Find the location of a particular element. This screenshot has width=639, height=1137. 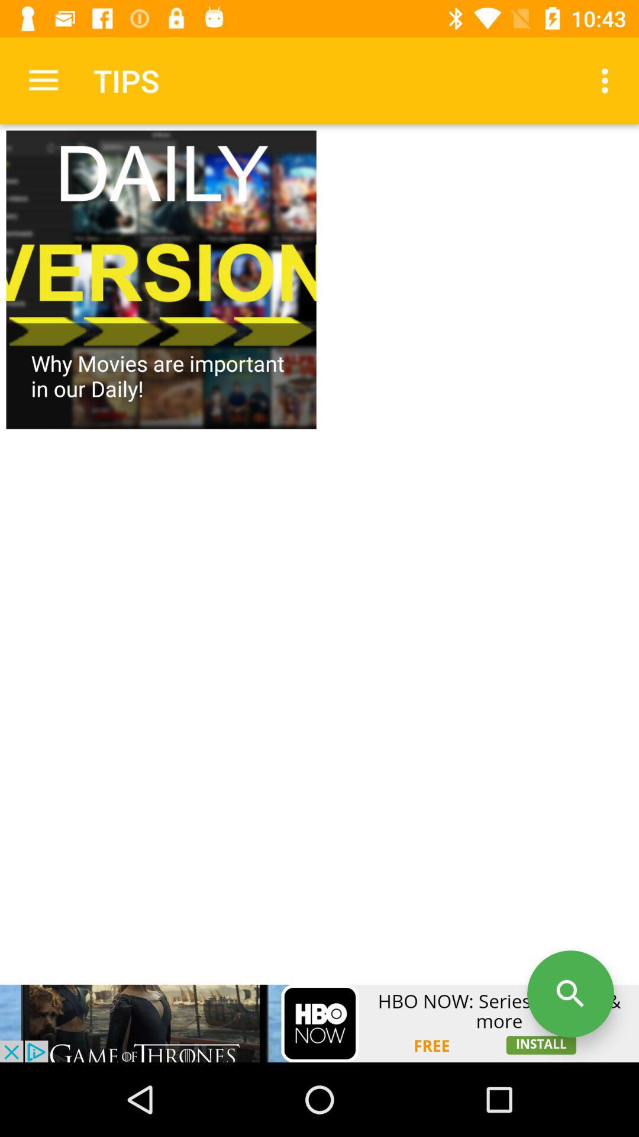

search within site is located at coordinates (570, 994).